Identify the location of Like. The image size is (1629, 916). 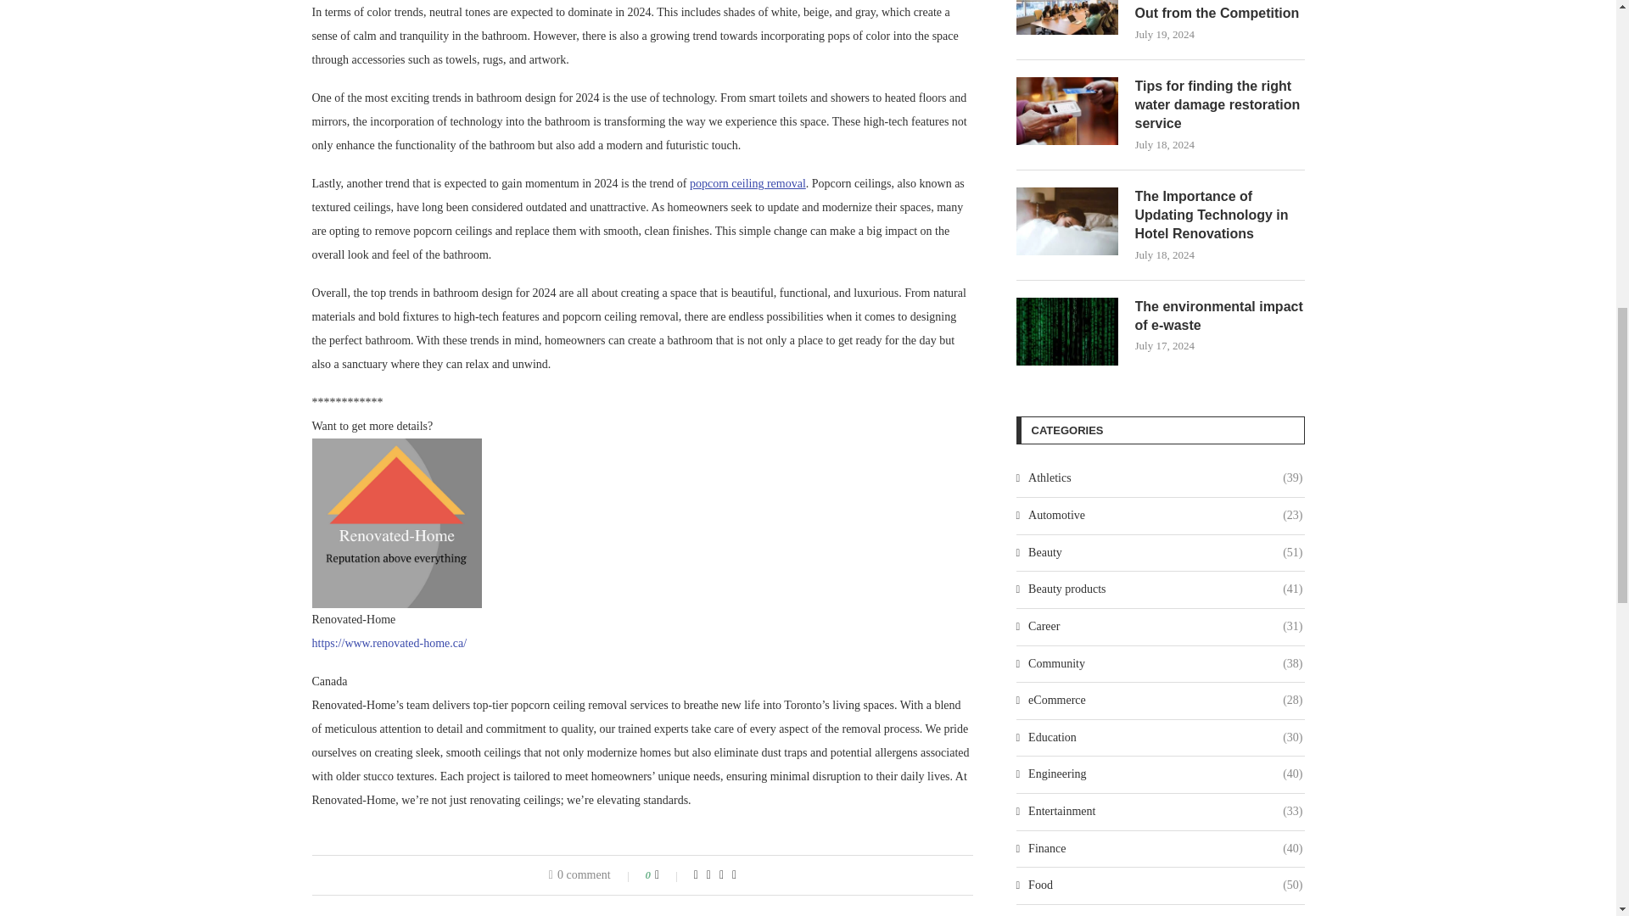
(669, 875).